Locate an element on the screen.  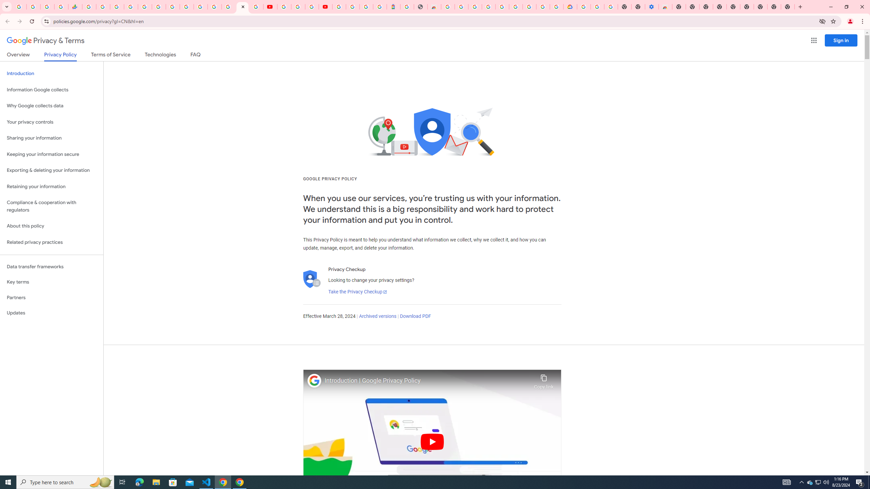
Google Account Help is located at coordinates (298, 7).